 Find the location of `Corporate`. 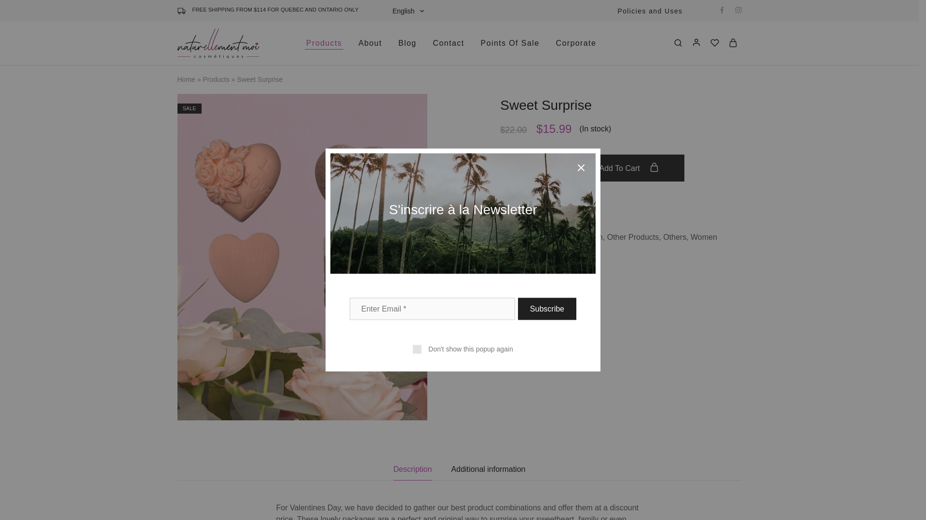

Corporate is located at coordinates (575, 43).